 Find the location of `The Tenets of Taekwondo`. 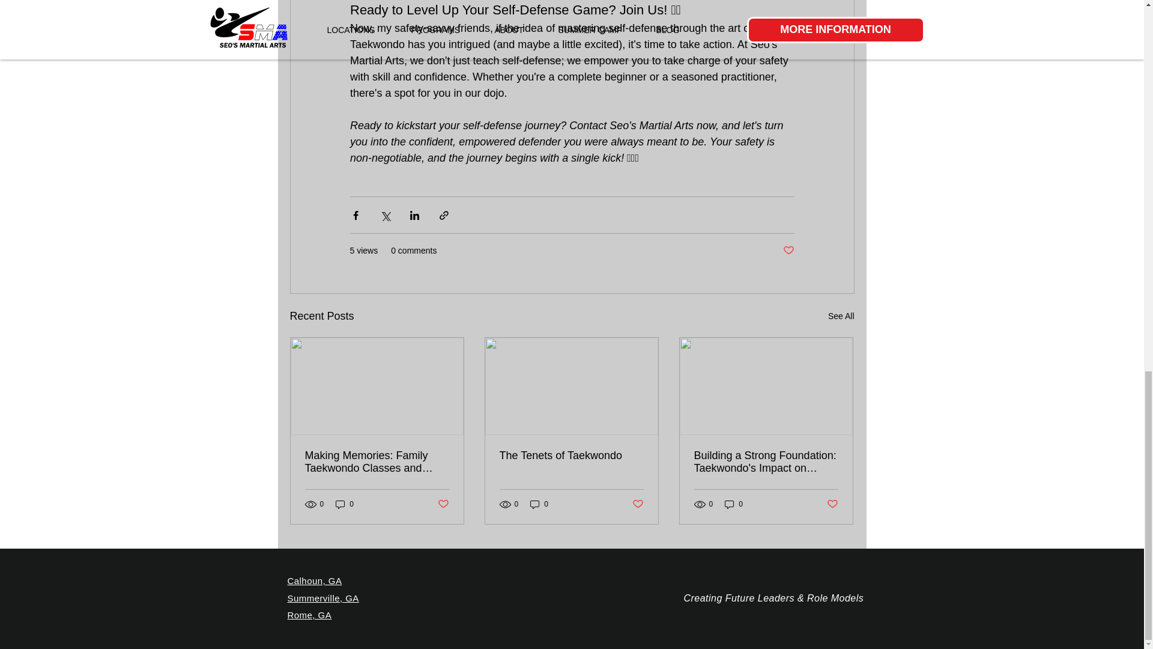

The Tenets of Taekwondo is located at coordinates (571, 456).